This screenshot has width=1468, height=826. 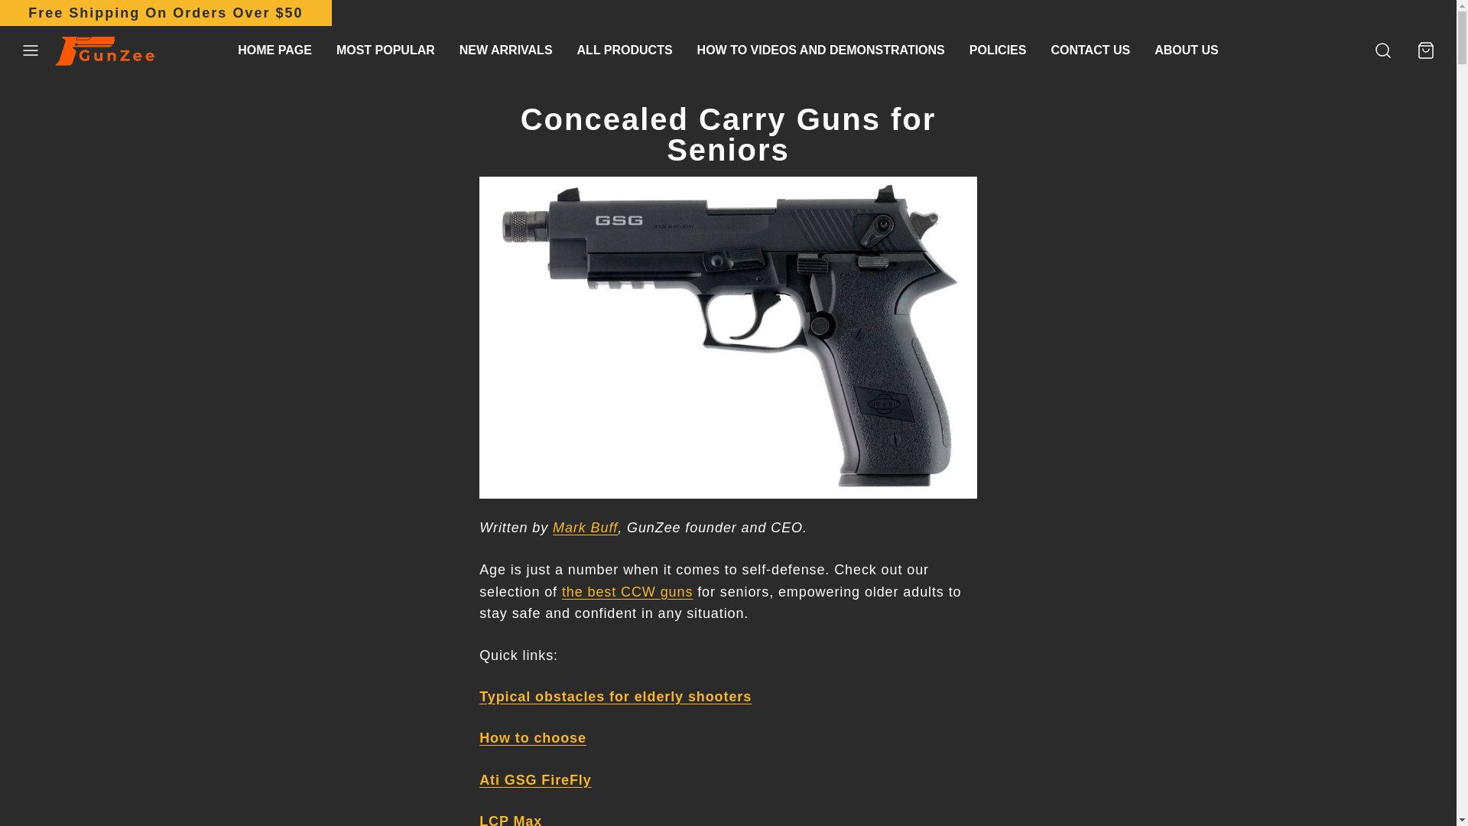 I want to click on SEARCH, so click(x=1383, y=50).